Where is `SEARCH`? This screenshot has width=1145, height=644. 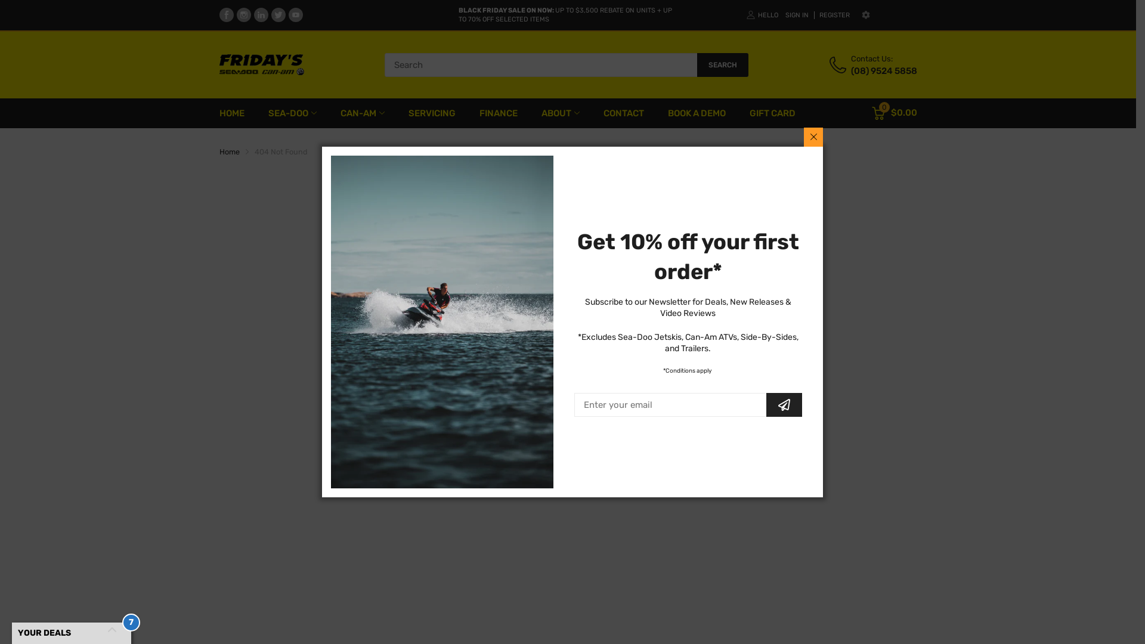 SEARCH is located at coordinates (723, 65).